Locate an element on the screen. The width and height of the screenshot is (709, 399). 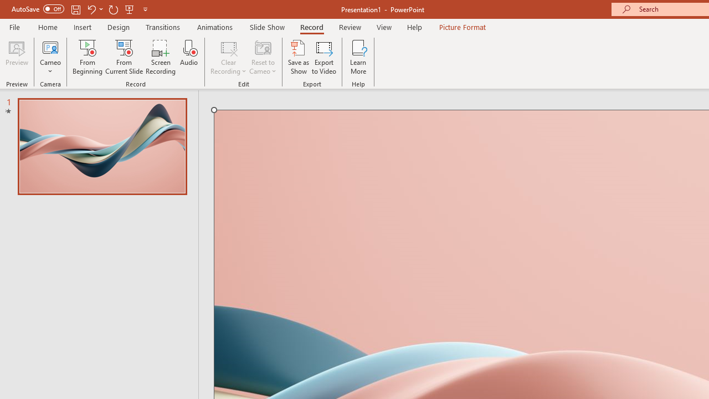
Screen Recording is located at coordinates (161, 57).